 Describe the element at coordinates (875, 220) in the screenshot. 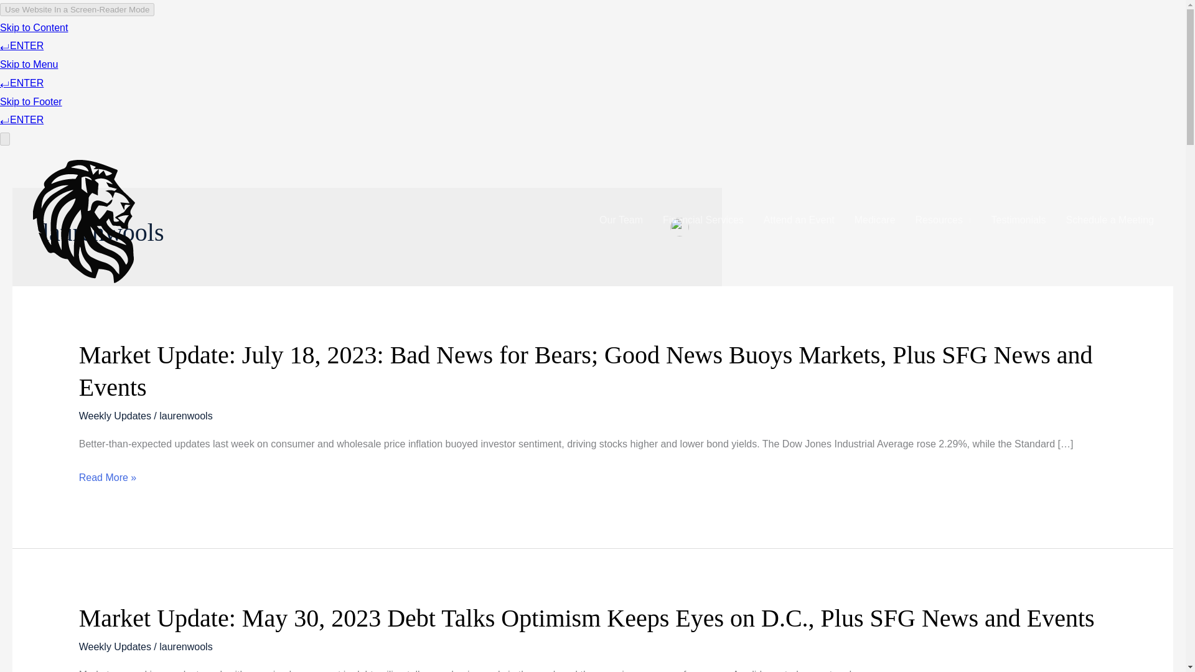

I see `Medicare` at that location.